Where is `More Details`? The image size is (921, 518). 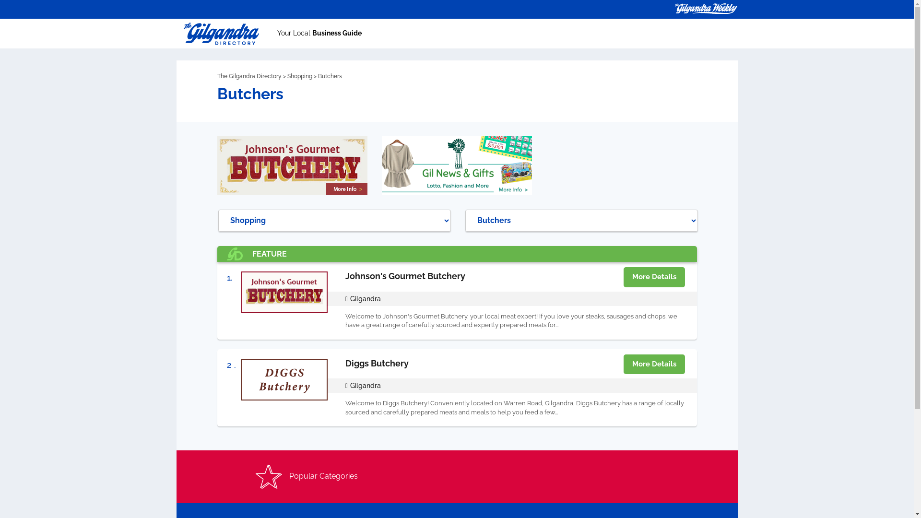 More Details is located at coordinates (654, 365).